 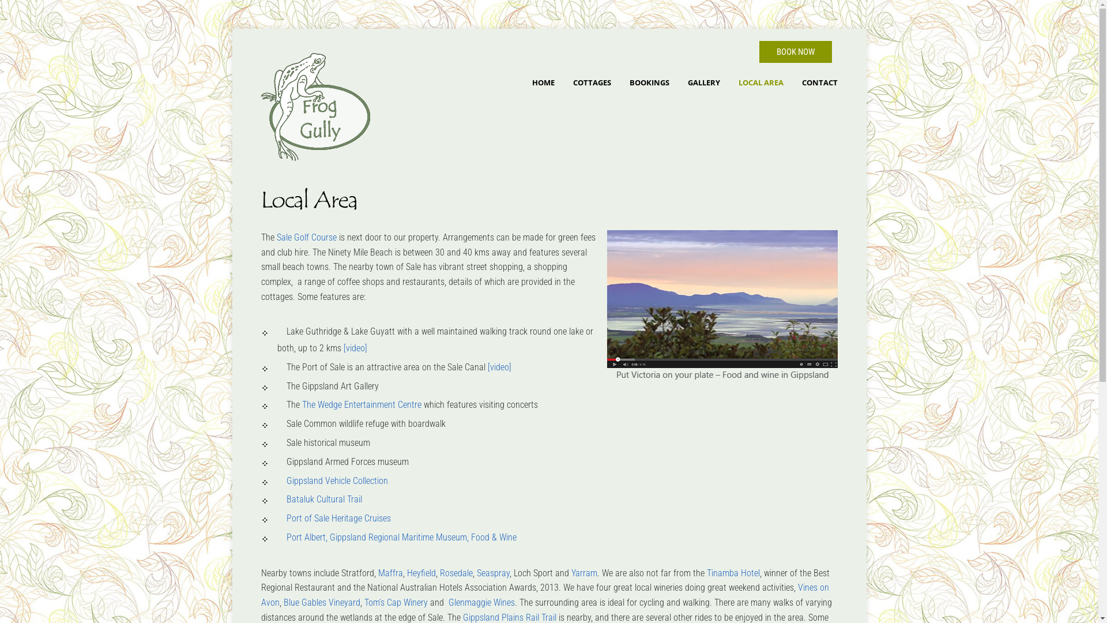 What do you see at coordinates (722, 305) in the screenshot?
I see `Put Victoria on your plate - Gippsland` at bounding box center [722, 305].